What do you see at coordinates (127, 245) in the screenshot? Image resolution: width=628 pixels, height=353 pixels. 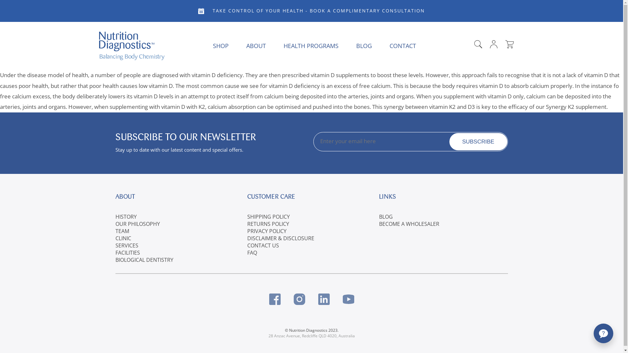 I see `SERVICES` at bounding box center [127, 245].